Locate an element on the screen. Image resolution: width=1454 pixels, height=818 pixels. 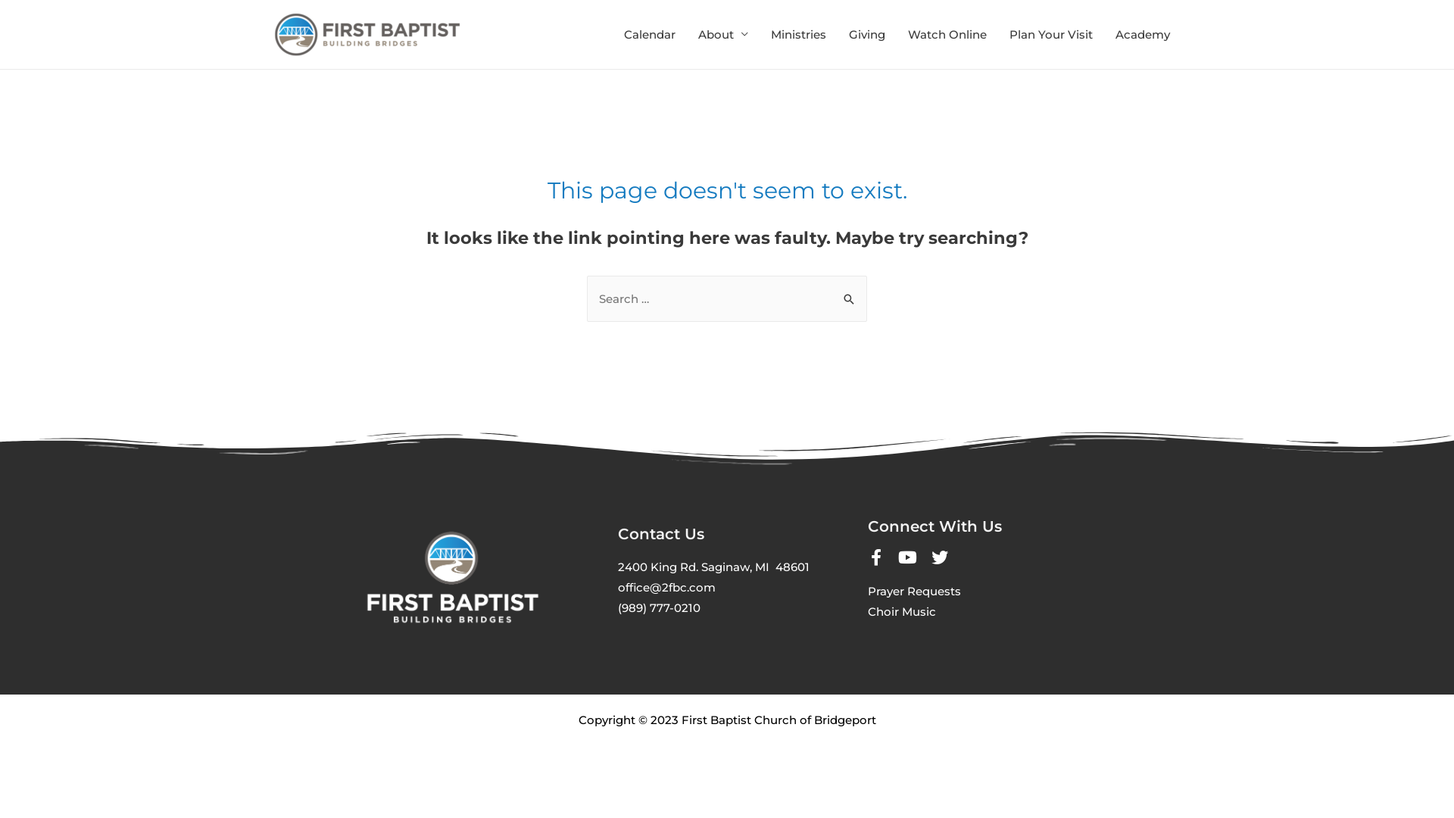
Choir Music is located at coordinates (902, 612).